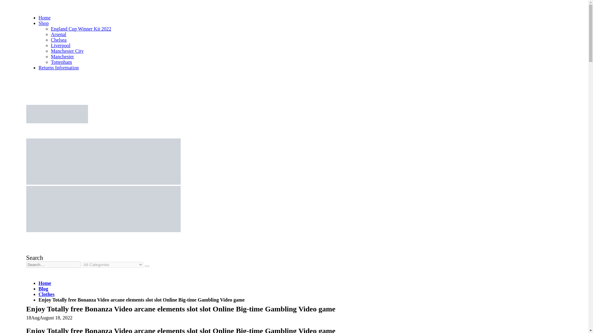 This screenshot has width=593, height=333. I want to click on Search, so click(34, 258).